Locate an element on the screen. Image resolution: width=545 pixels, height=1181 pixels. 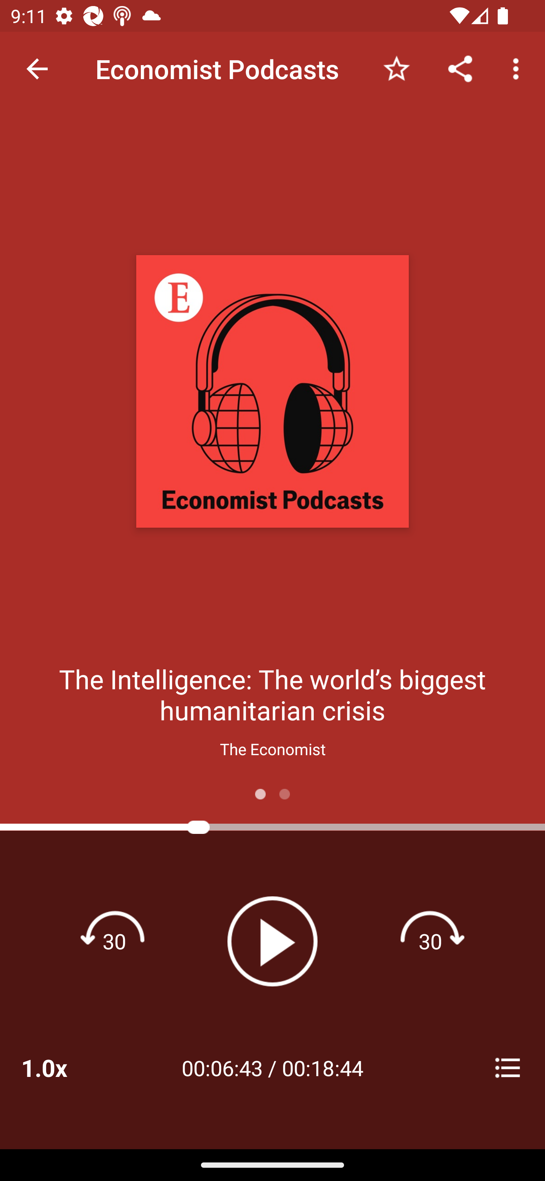
Add to Favorites is located at coordinates (396, 68).